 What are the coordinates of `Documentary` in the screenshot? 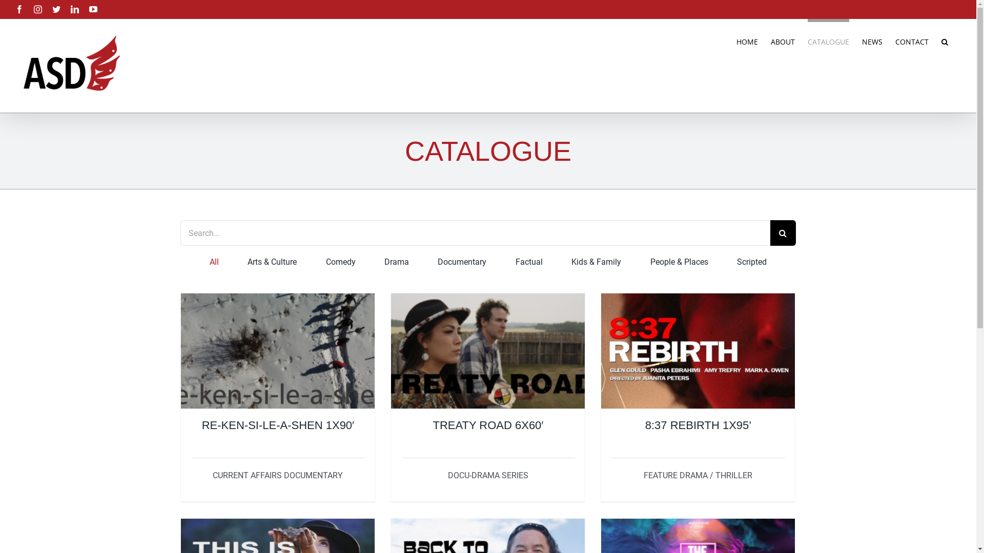 It's located at (462, 262).